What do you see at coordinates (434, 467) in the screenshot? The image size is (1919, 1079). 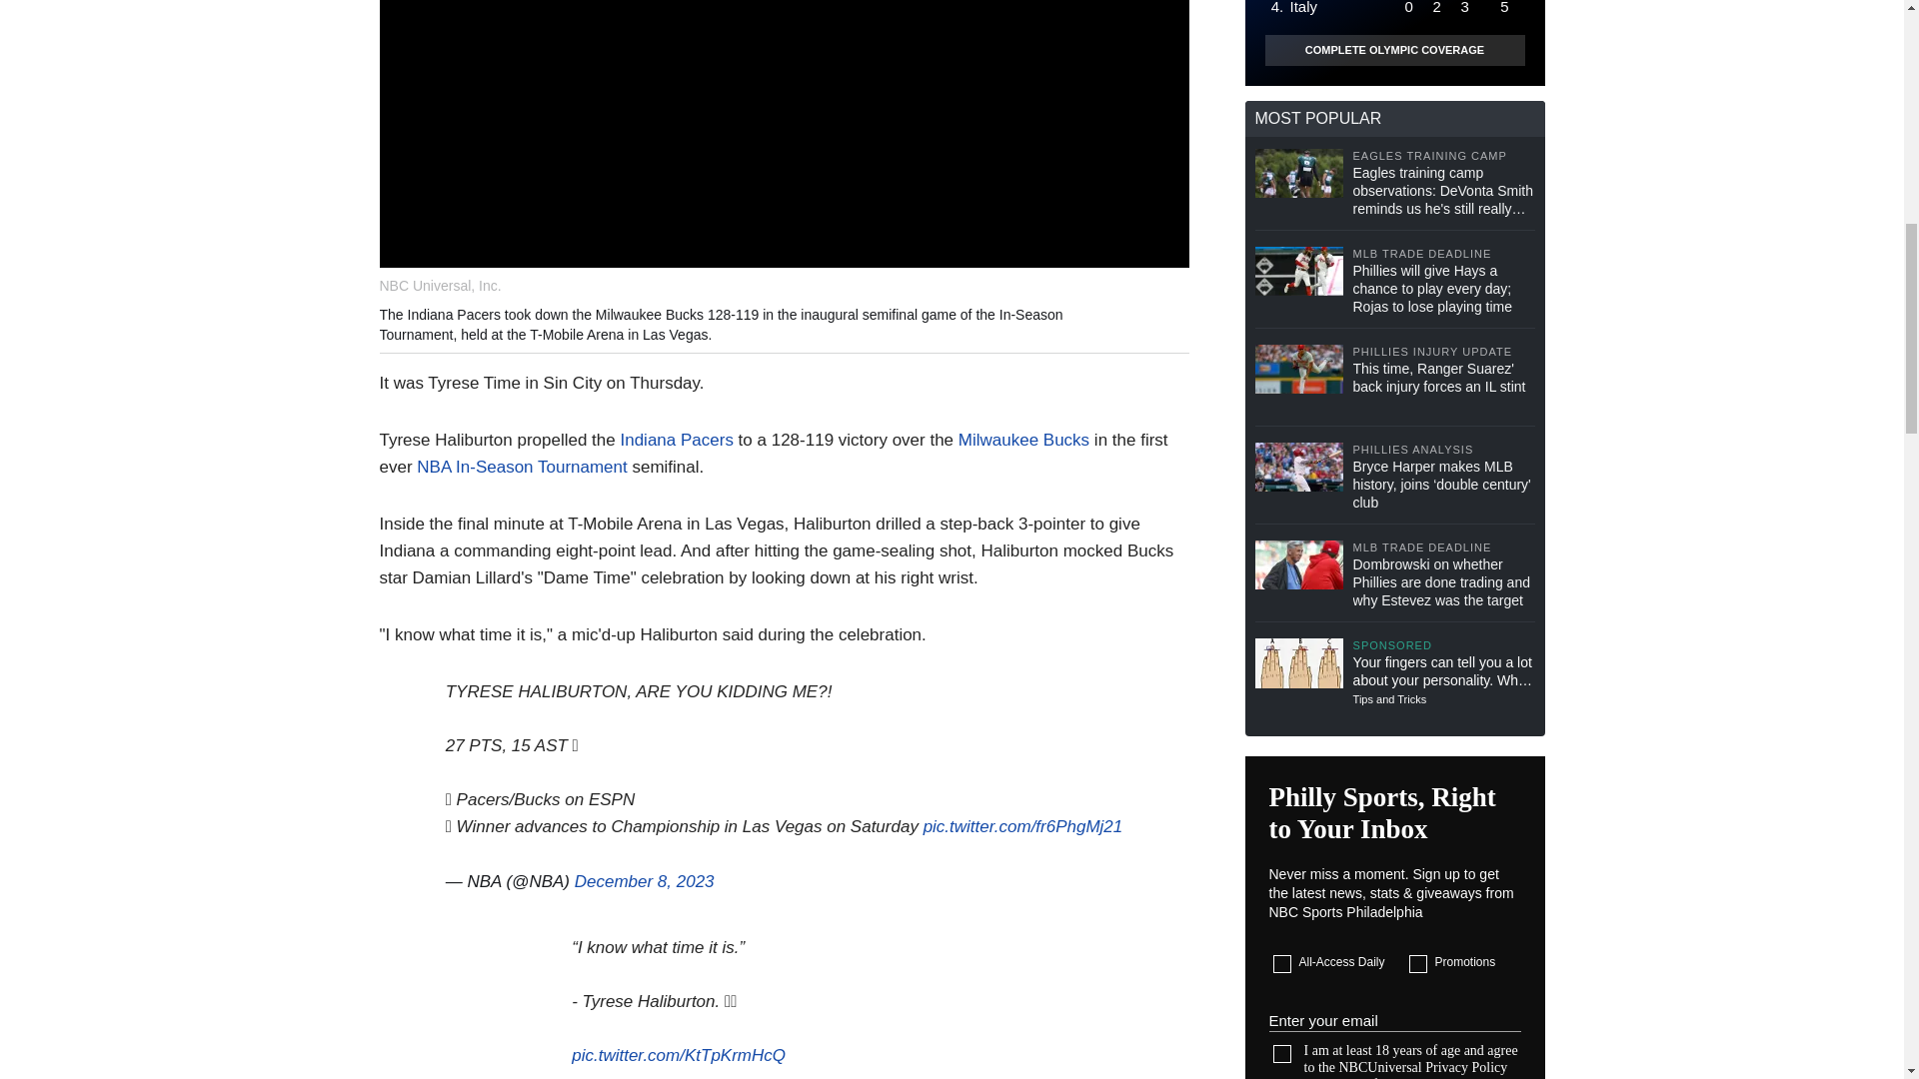 I see `NBA` at bounding box center [434, 467].